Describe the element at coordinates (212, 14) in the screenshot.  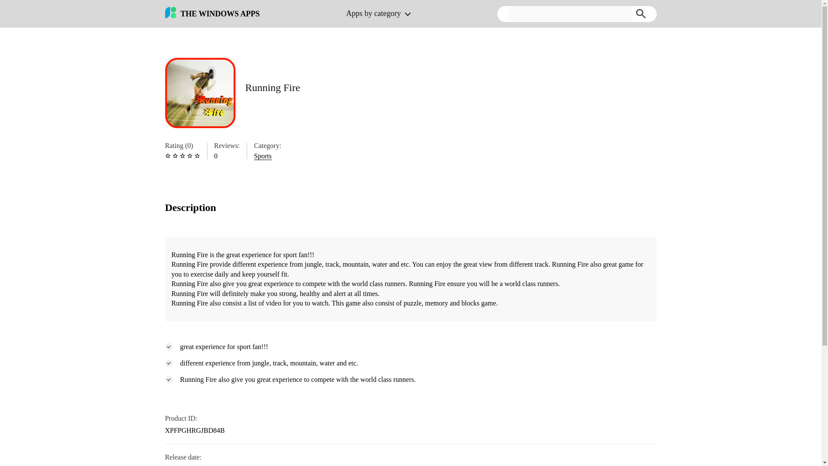
I see `THE WINDOWS APPS` at that location.